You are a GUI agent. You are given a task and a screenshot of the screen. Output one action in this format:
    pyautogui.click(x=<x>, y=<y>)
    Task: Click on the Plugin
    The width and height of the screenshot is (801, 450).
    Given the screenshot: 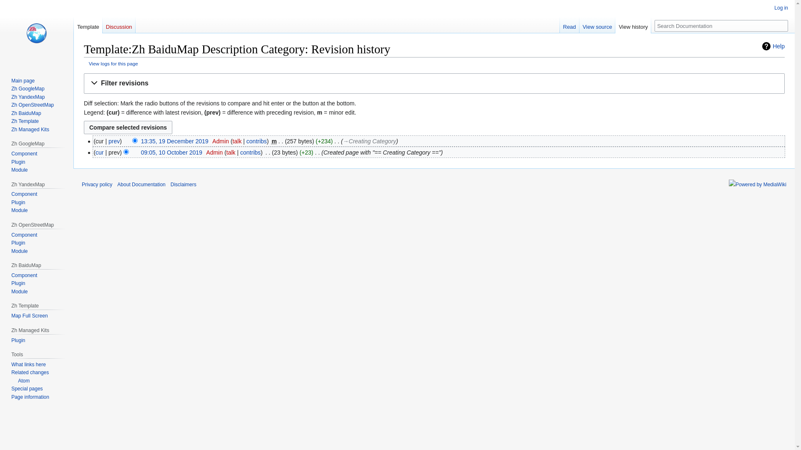 What is the action you would take?
    pyautogui.click(x=18, y=162)
    